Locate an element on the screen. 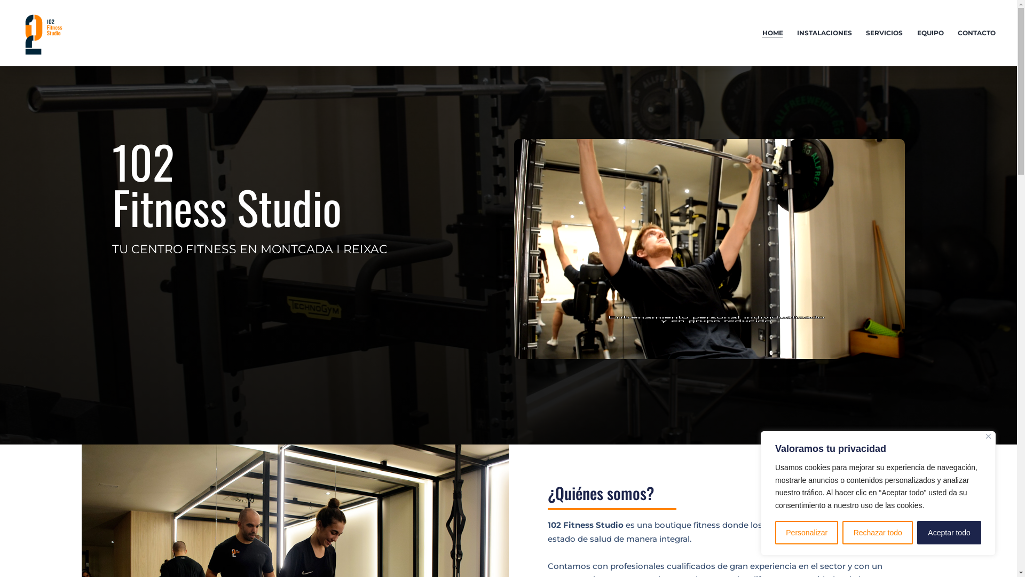  EQUIPO is located at coordinates (930, 33).